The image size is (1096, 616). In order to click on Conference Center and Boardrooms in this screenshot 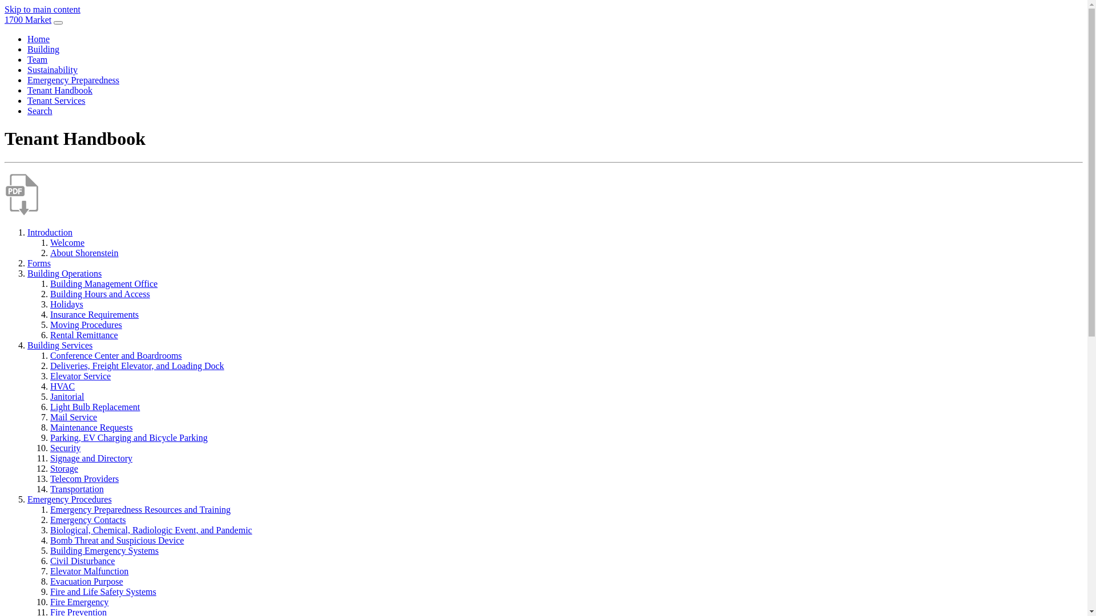, I will do `click(116, 356)`.